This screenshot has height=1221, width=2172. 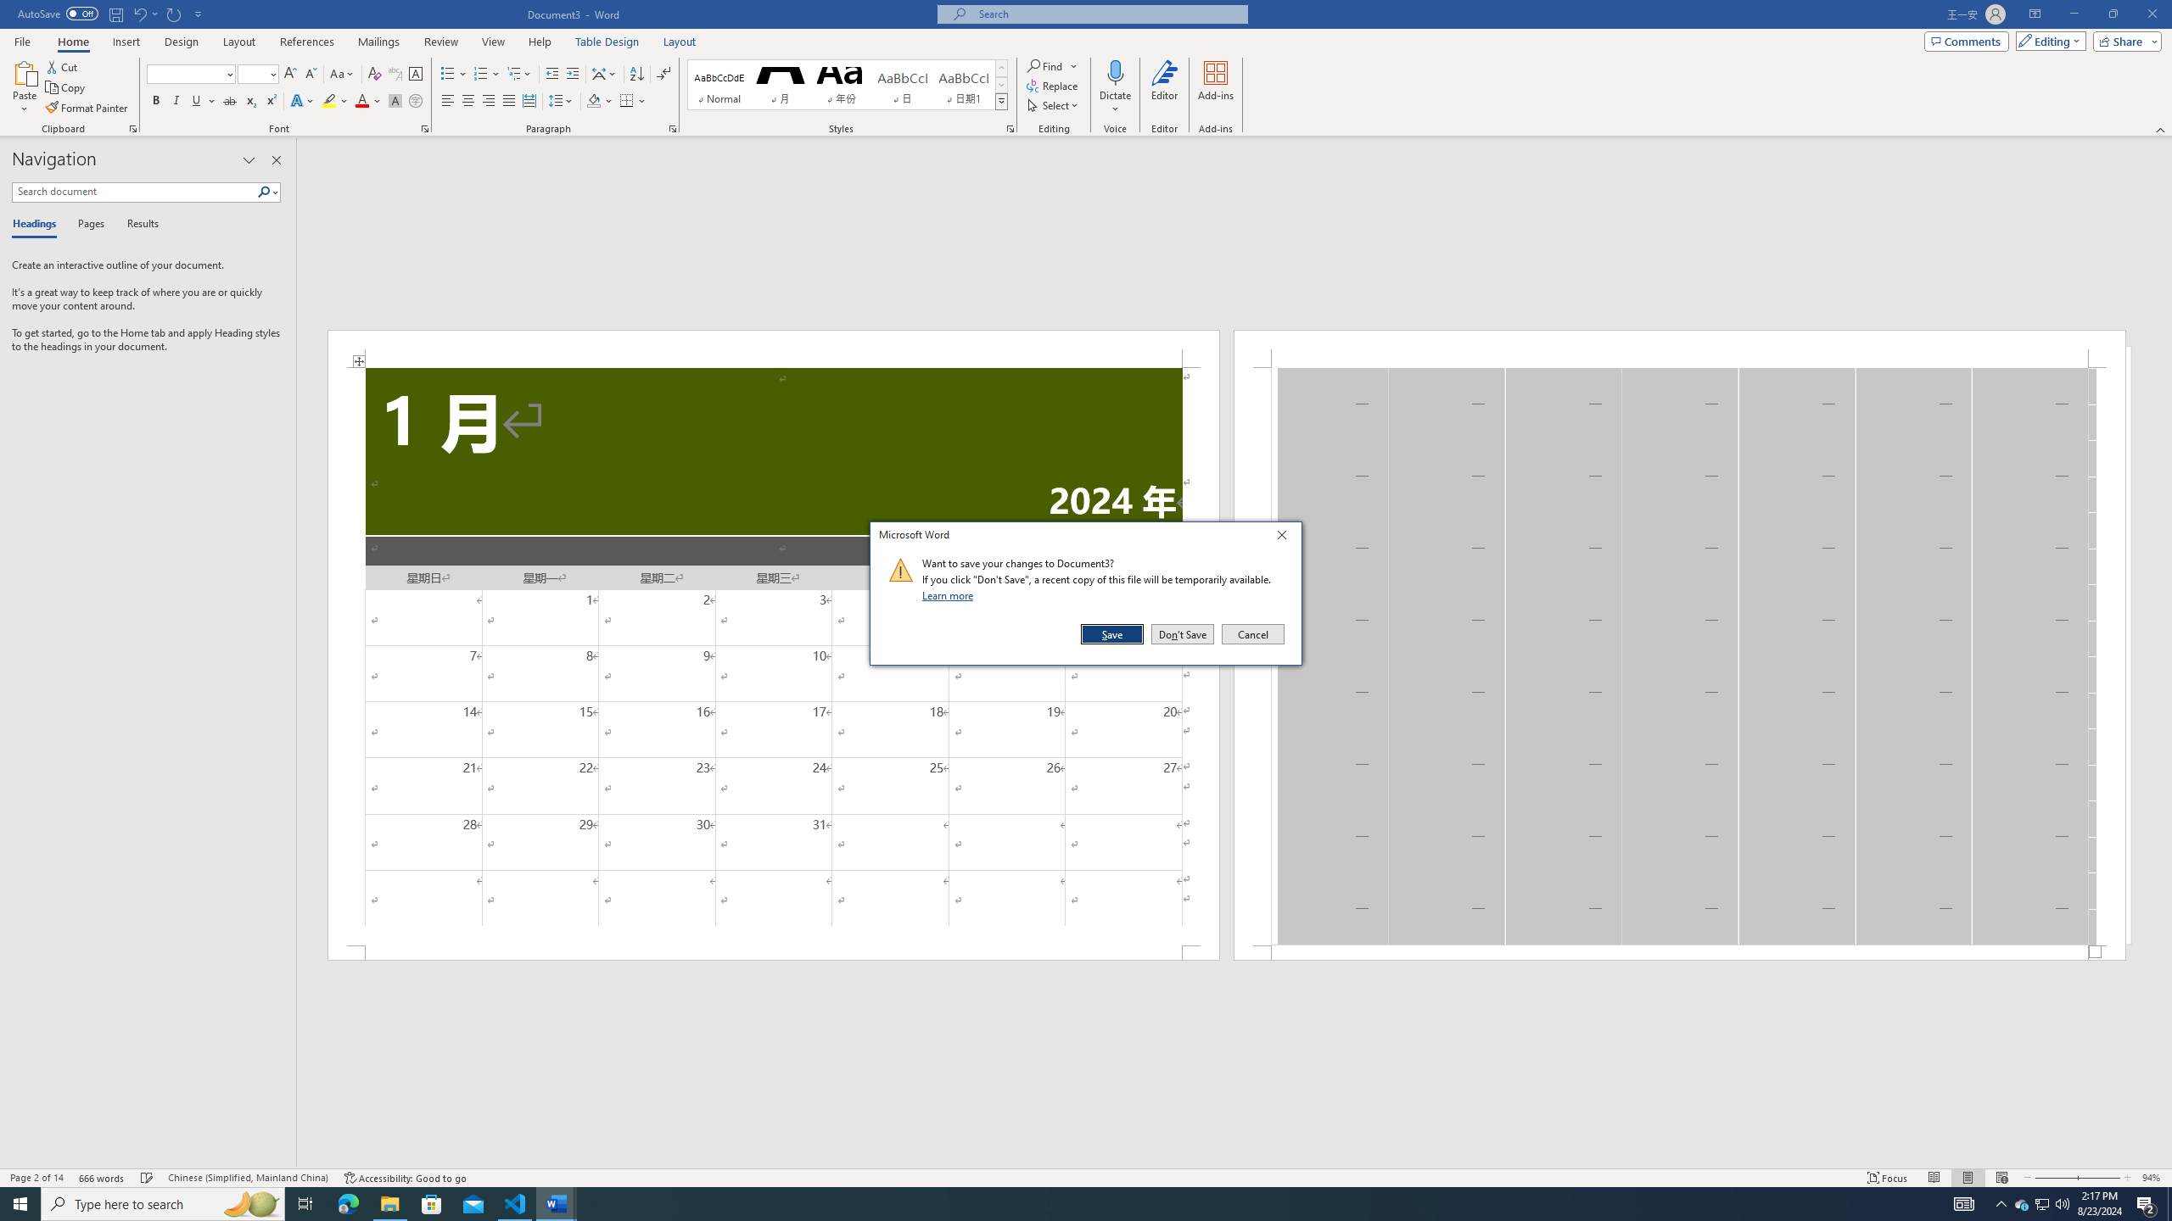 What do you see at coordinates (395, 75) in the screenshot?
I see `Phonetic Guide...` at bounding box center [395, 75].